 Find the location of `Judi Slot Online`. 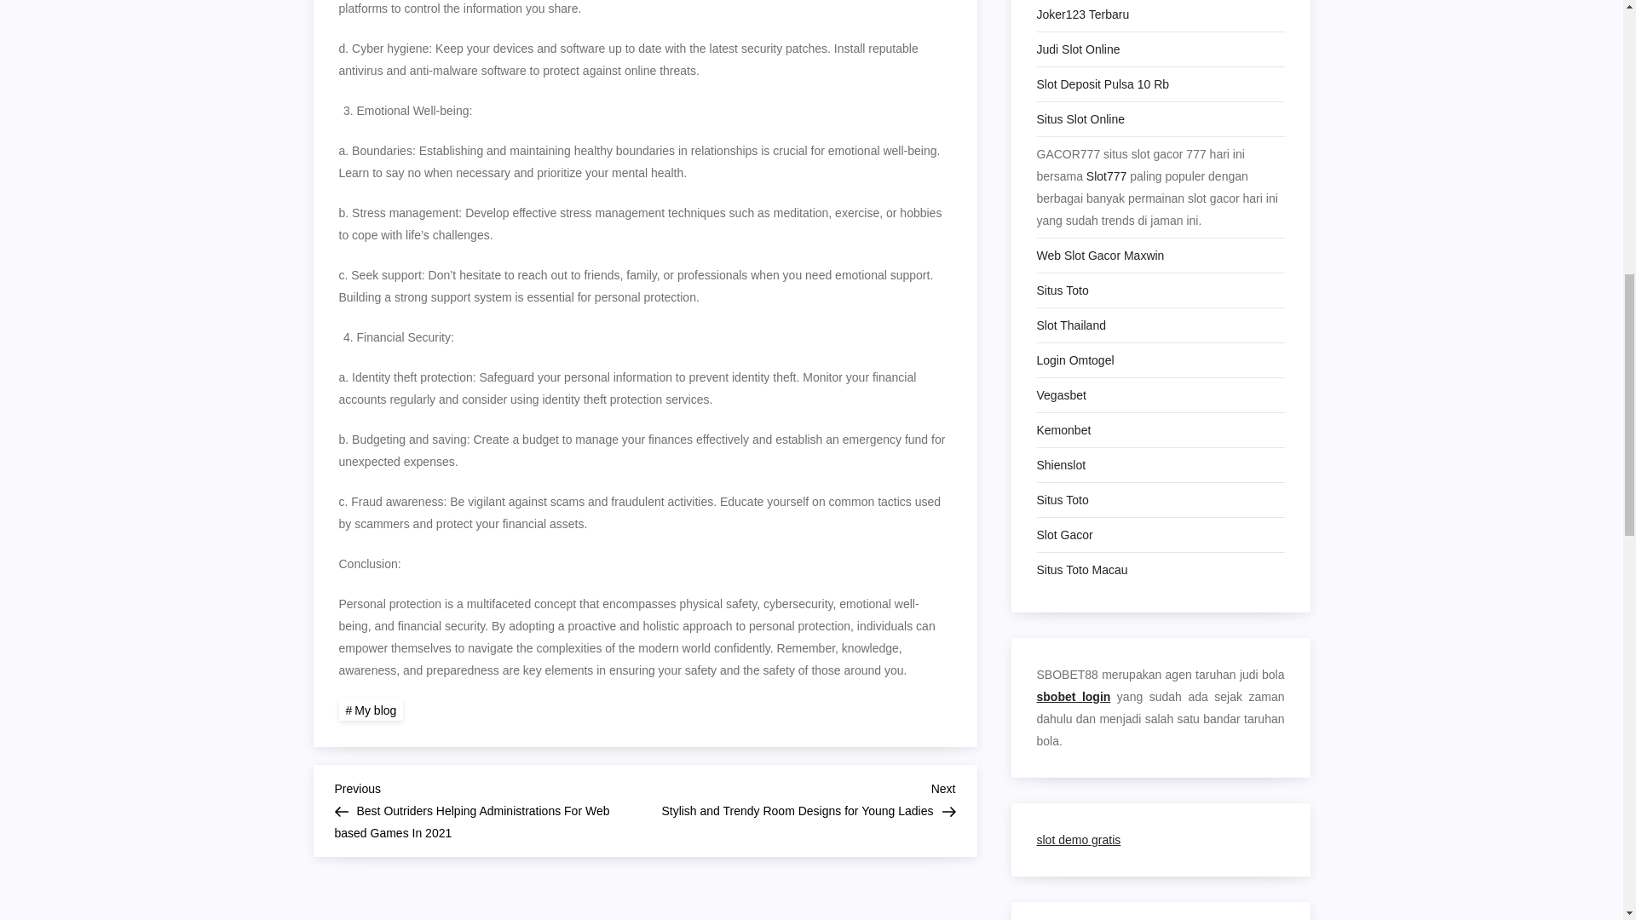

Judi Slot Online is located at coordinates (1077, 49).